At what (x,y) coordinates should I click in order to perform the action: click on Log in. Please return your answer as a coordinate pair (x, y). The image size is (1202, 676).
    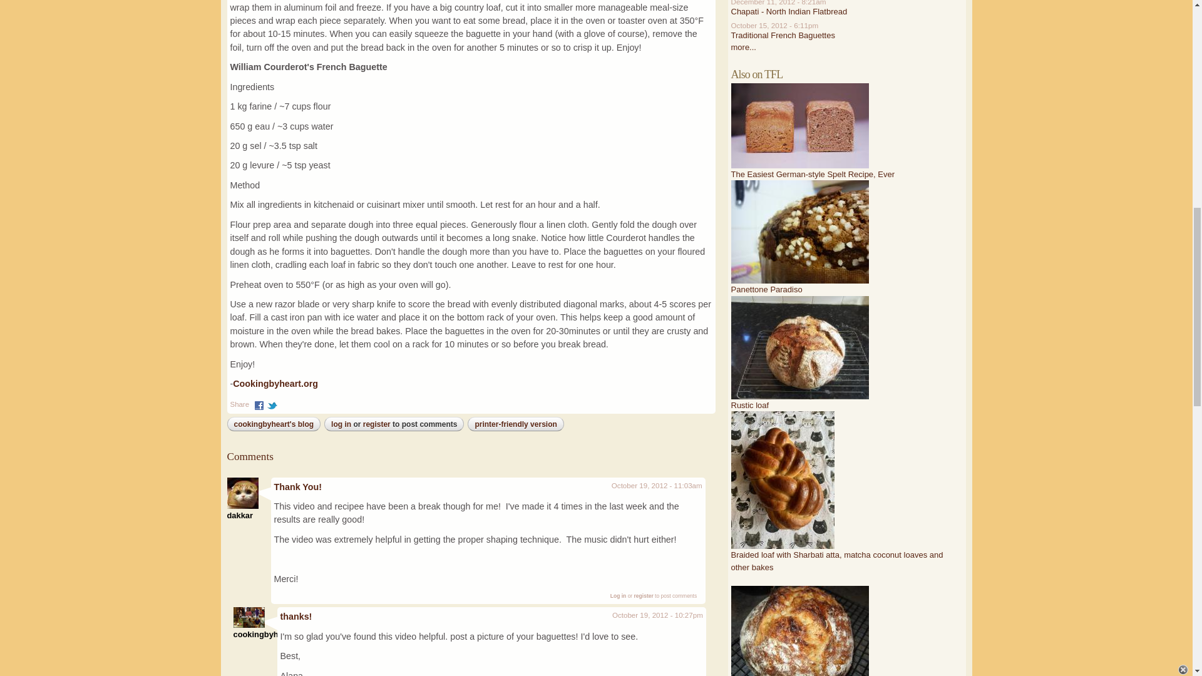
    Looking at the image, I should click on (619, 596).